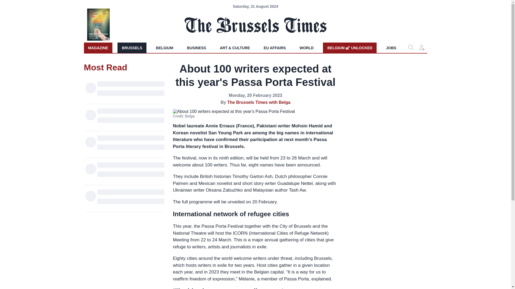  Describe the element at coordinates (391, 48) in the screenshot. I see `EU AFFAIRS` at that location.